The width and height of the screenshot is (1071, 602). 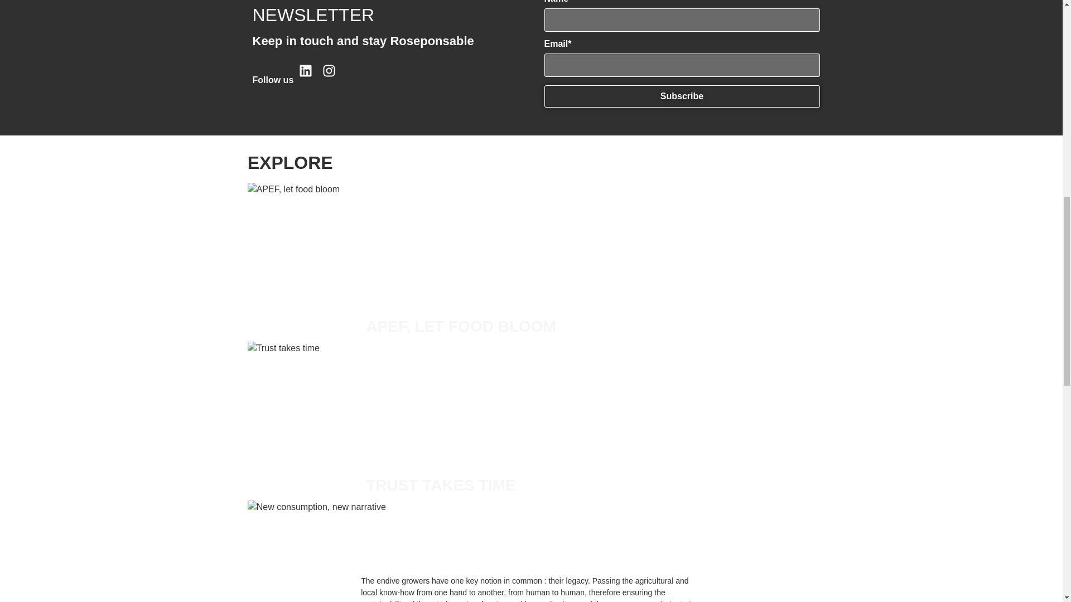 I want to click on Subscribe, so click(x=682, y=96).